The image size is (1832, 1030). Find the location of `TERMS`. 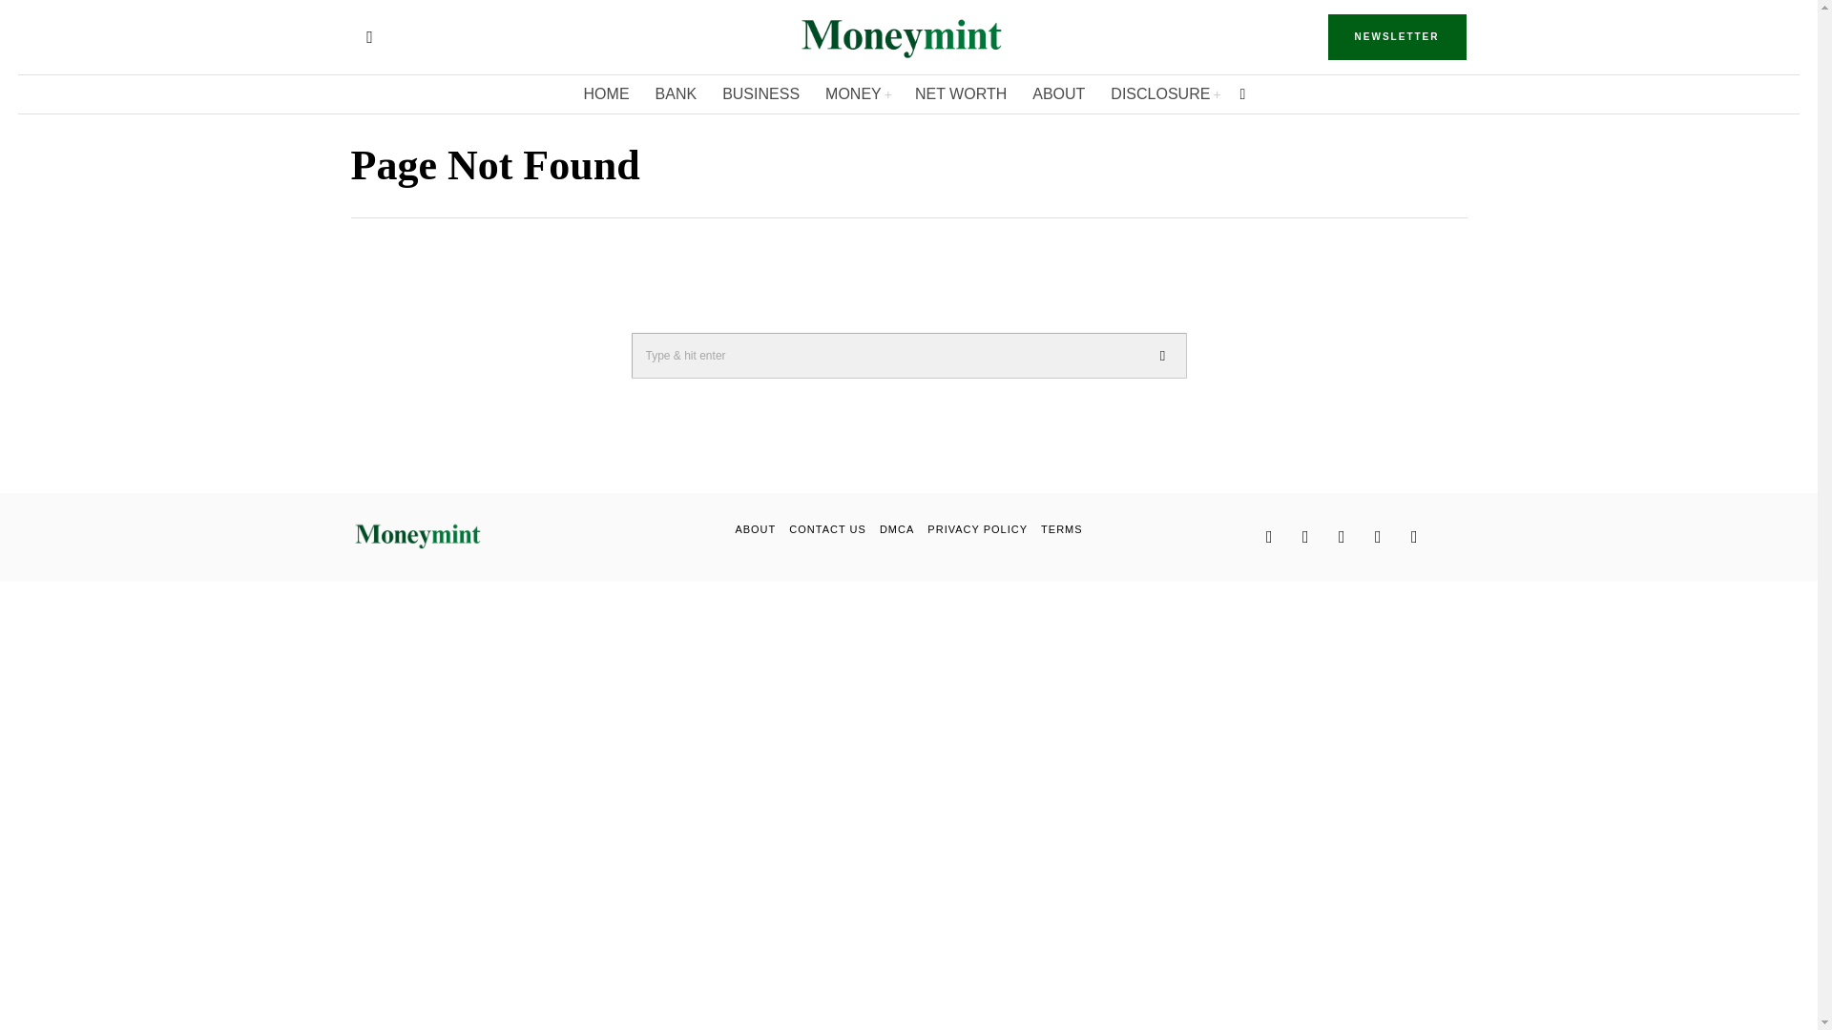

TERMS is located at coordinates (1061, 528).